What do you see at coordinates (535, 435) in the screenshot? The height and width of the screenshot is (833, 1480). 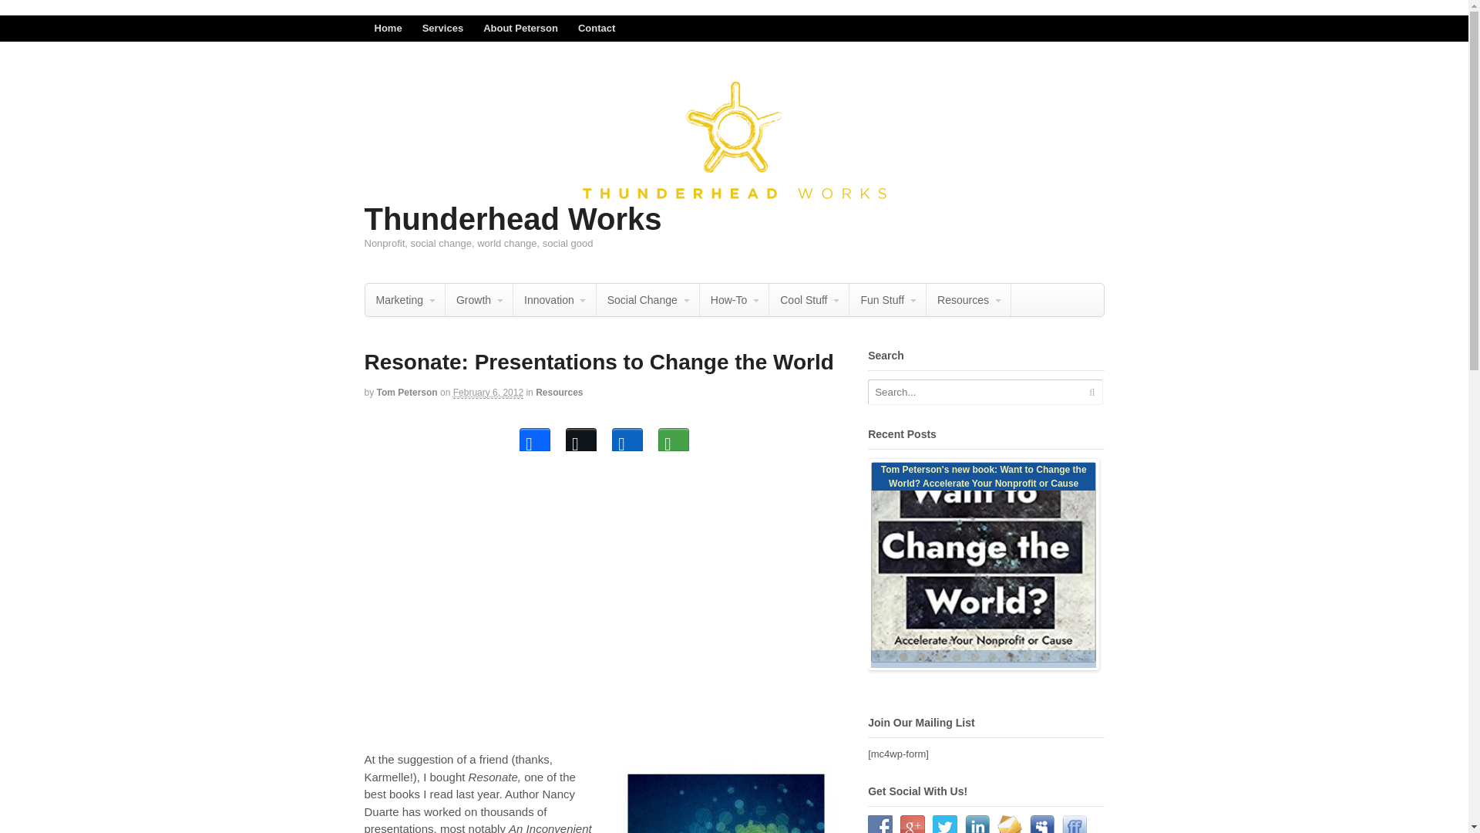 I see `Facebook` at bounding box center [535, 435].